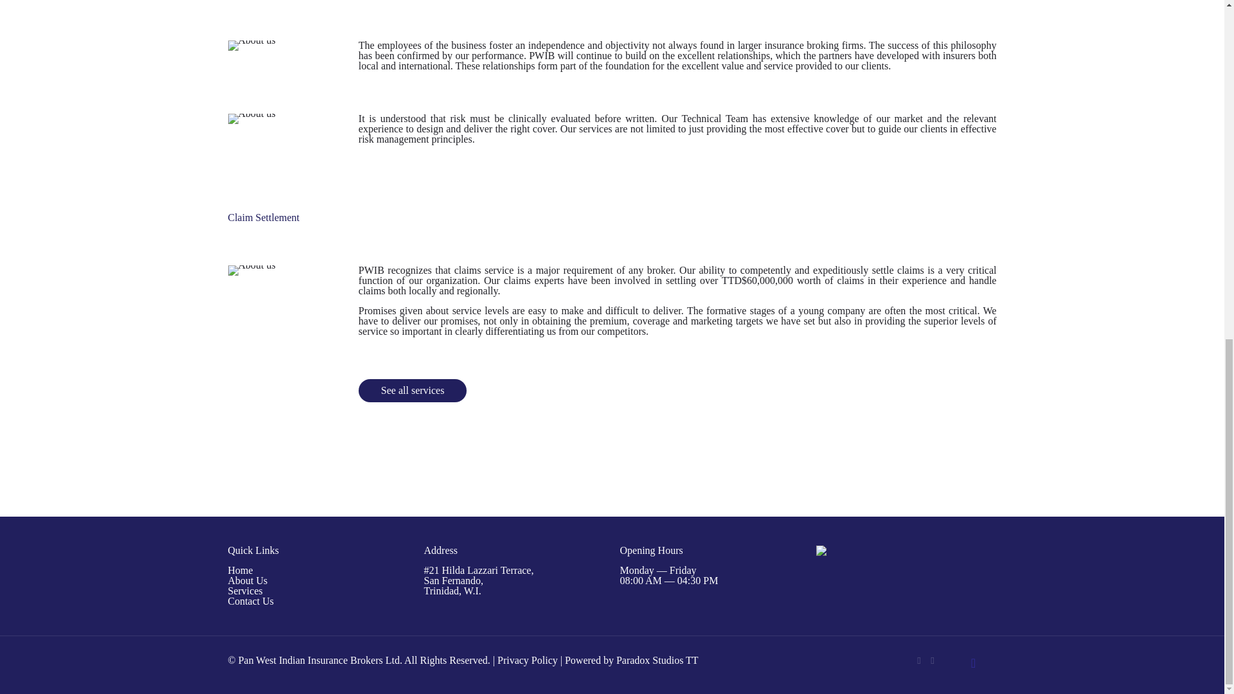  I want to click on Privacy Policy, so click(527, 660).